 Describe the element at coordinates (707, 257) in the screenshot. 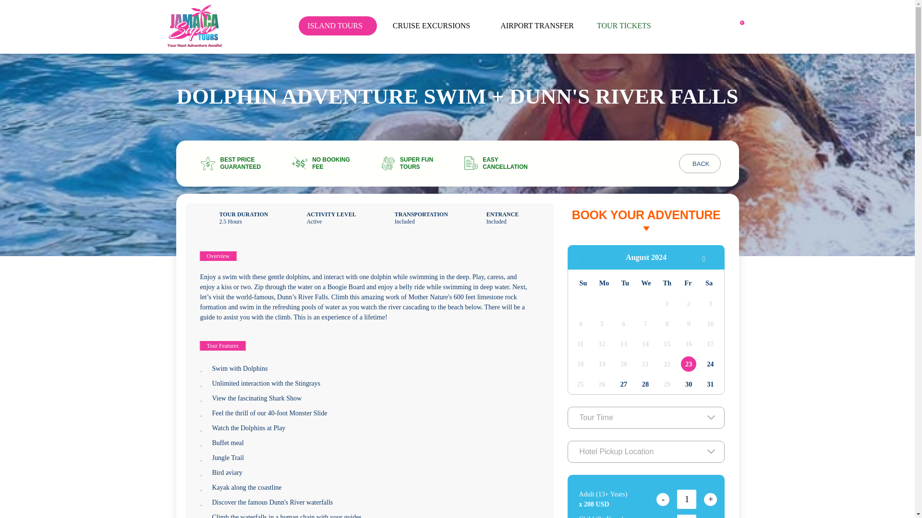

I see `Next` at that location.